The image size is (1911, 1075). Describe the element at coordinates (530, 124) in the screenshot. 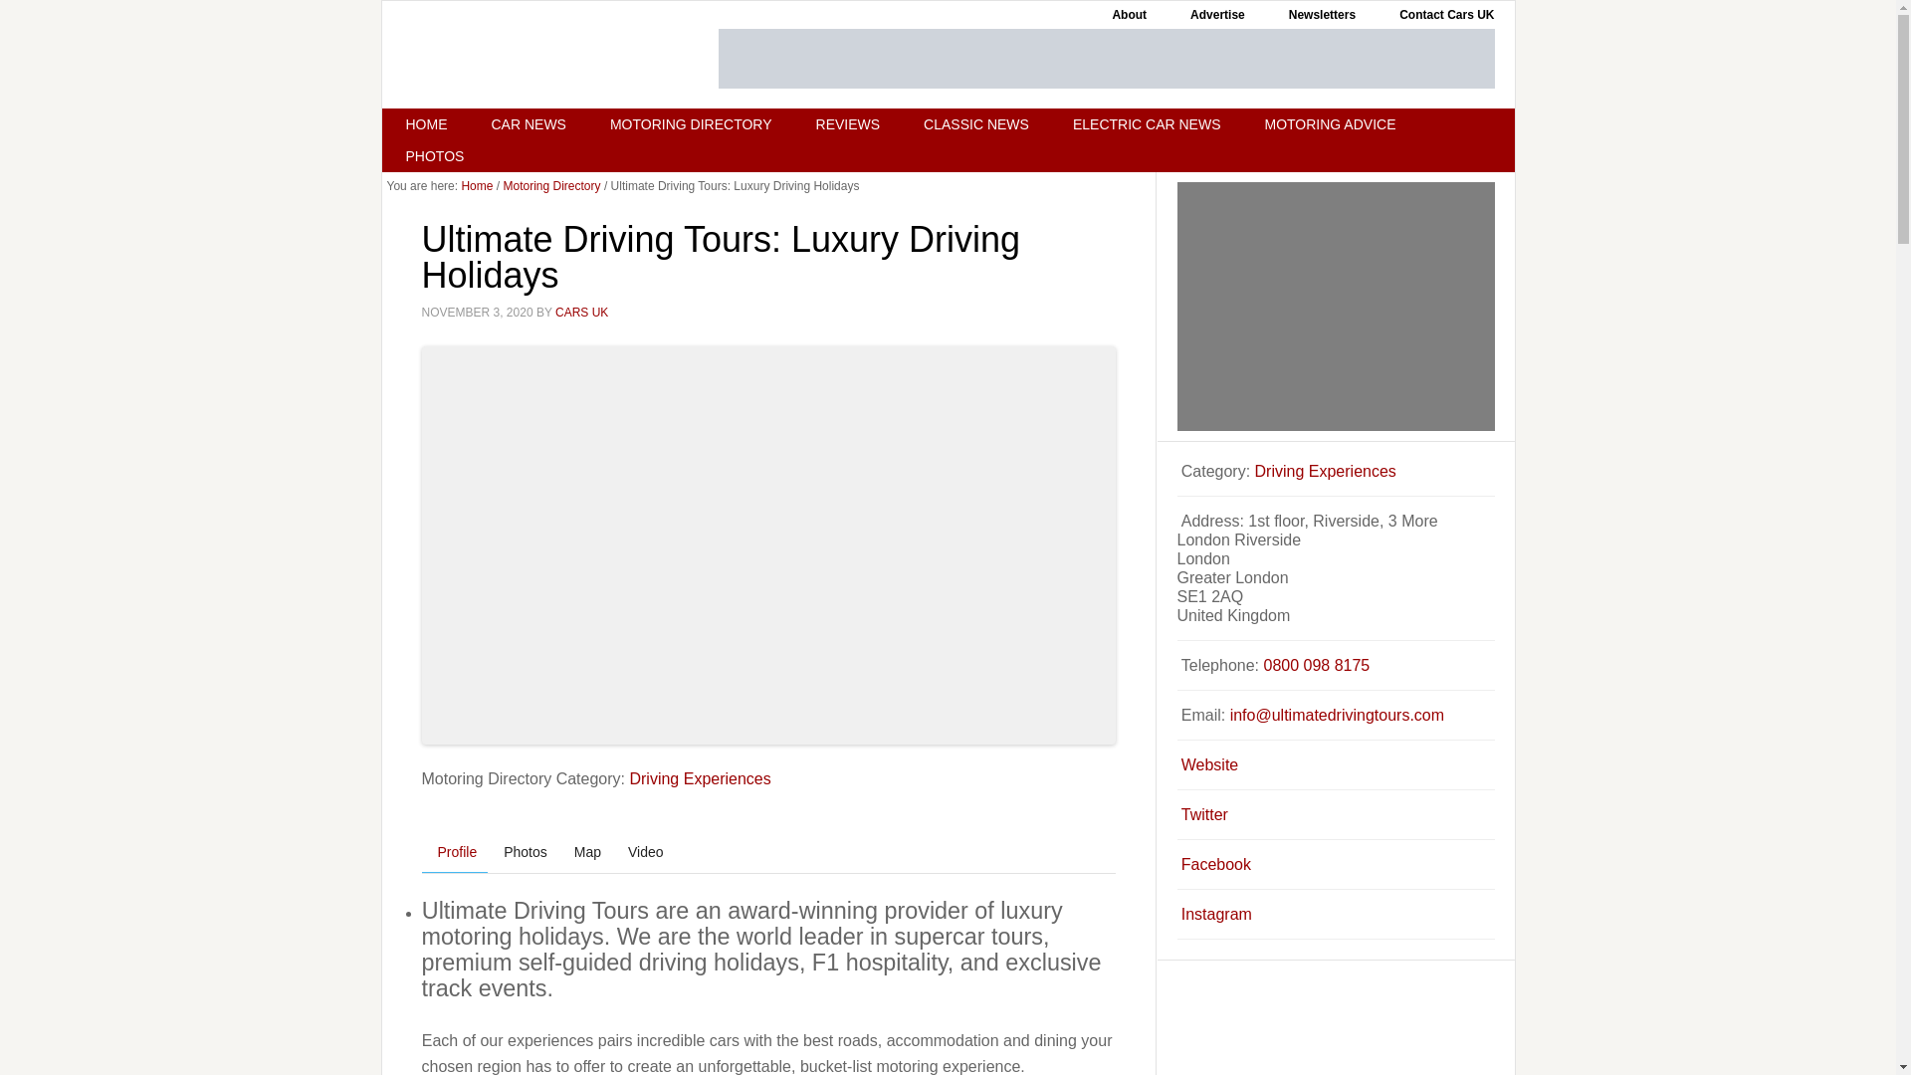

I see `CAR NEWS` at that location.